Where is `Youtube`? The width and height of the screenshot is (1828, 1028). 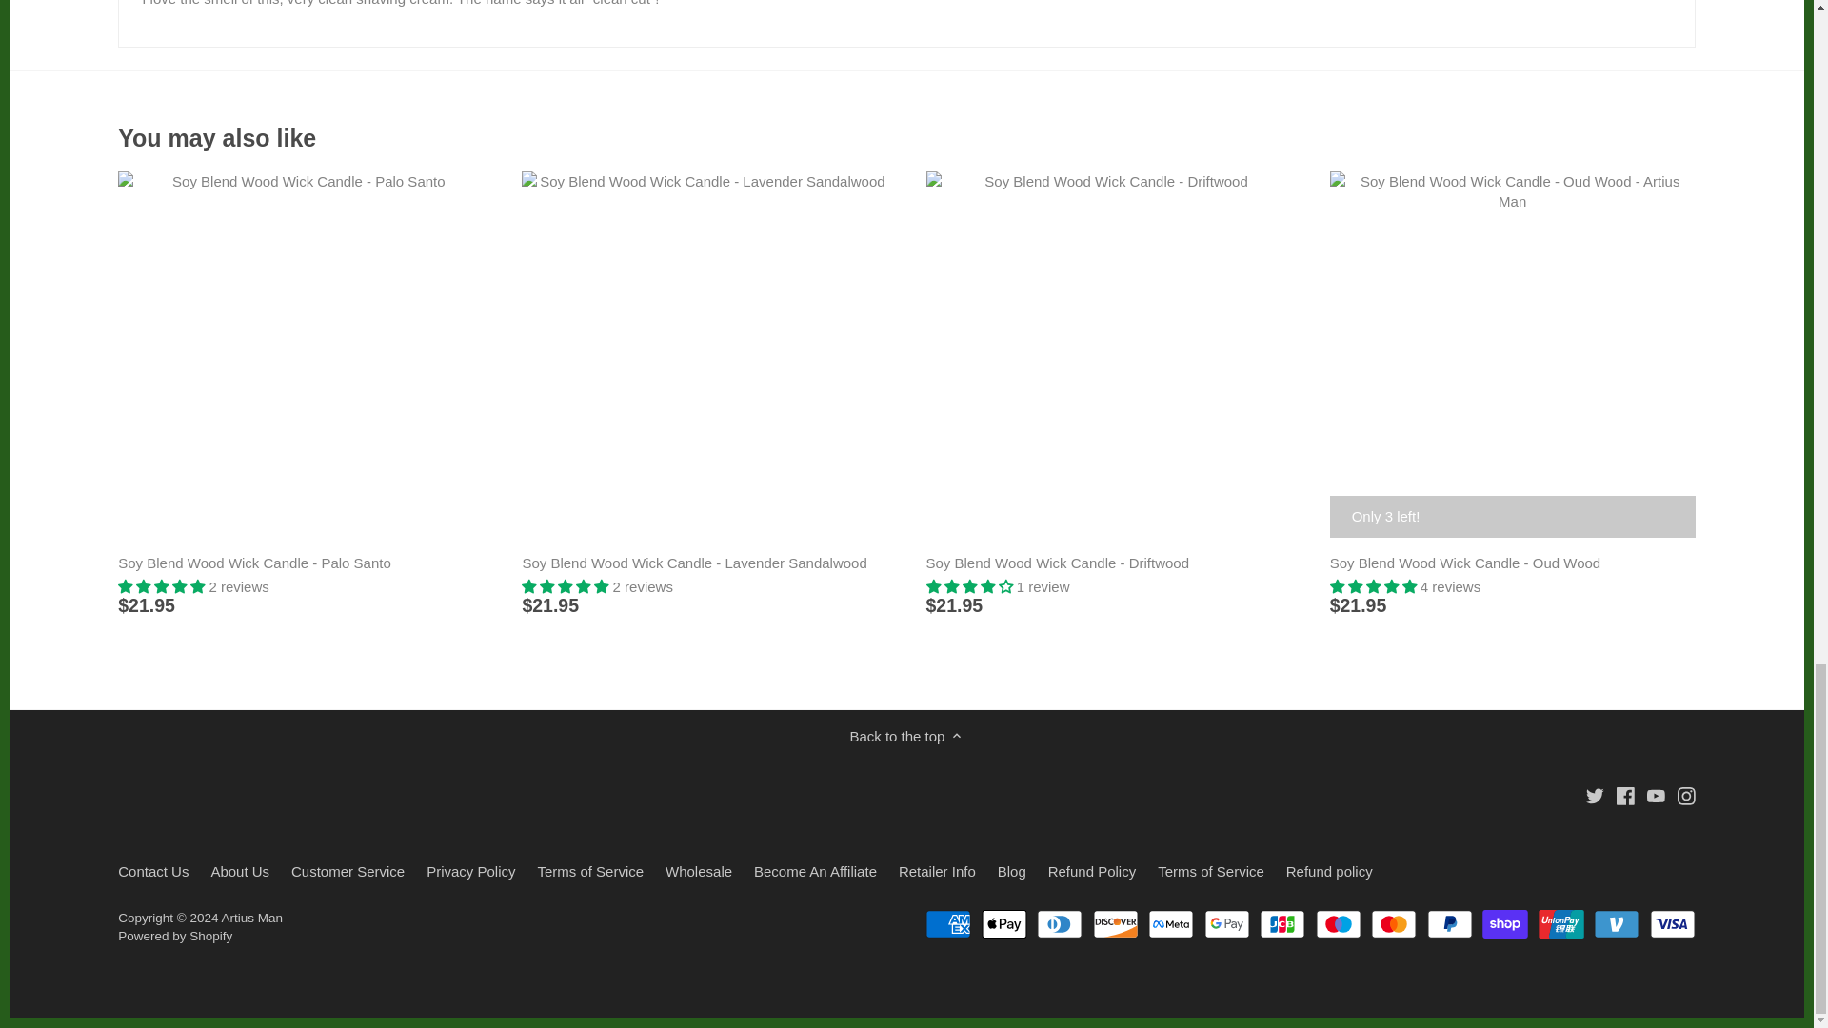
Youtube is located at coordinates (1656, 796).